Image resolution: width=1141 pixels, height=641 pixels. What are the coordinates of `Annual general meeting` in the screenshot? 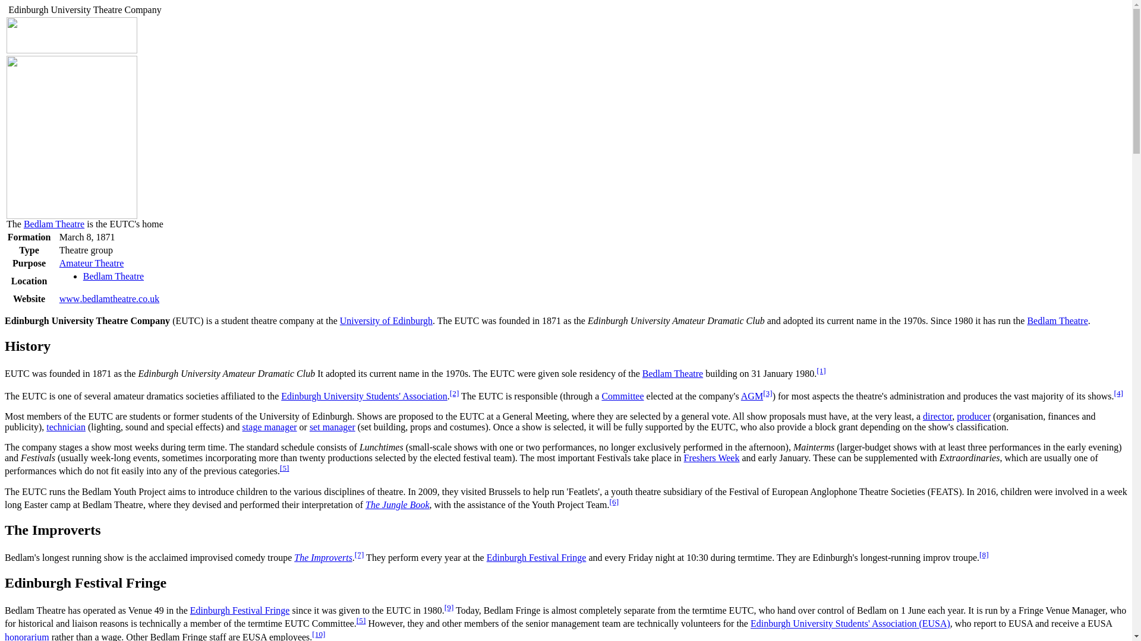 It's located at (752, 396).